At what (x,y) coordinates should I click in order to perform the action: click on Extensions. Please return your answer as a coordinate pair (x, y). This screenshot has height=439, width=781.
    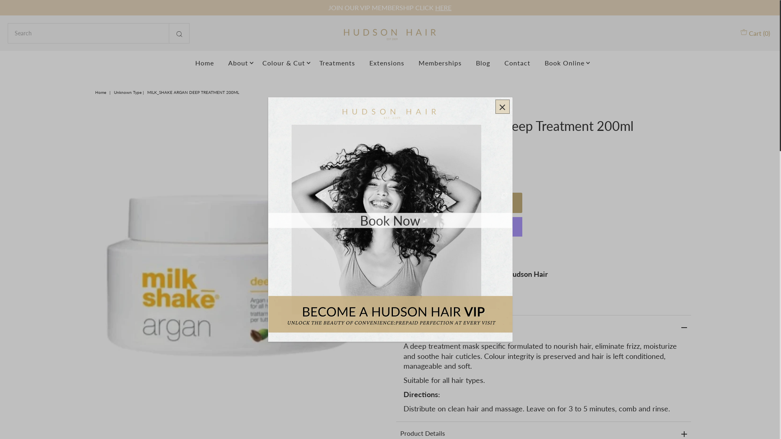
    Looking at the image, I should click on (387, 63).